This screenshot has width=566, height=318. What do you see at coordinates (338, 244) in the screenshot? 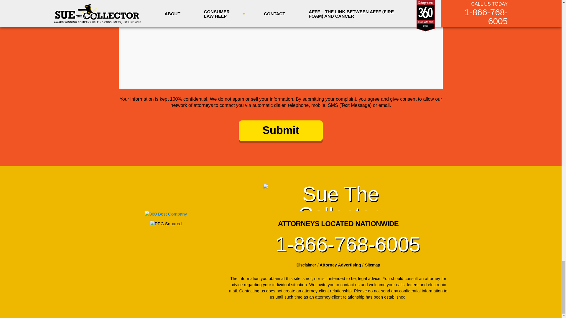
I see `1-866-768-6005` at bounding box center [338, 244].